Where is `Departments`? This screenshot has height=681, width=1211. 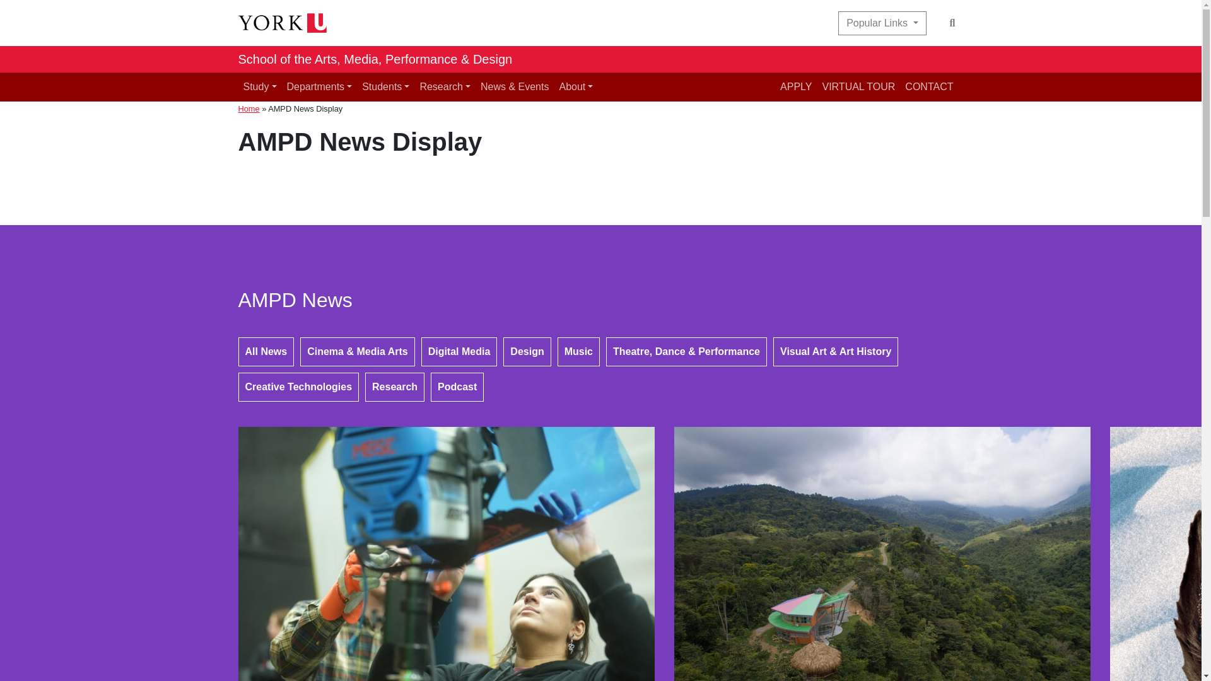
Departments is located at coordinates (319, 86).